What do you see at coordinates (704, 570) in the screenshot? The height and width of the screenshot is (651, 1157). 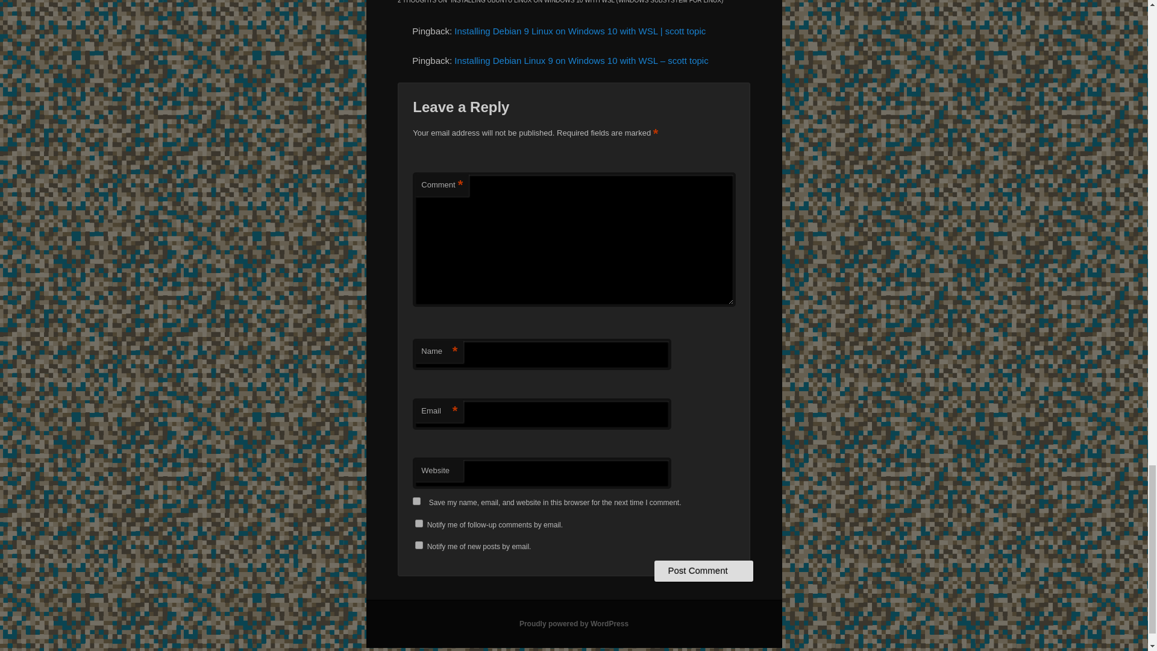 I see `Post Comment` at bounding box center [704, 570].